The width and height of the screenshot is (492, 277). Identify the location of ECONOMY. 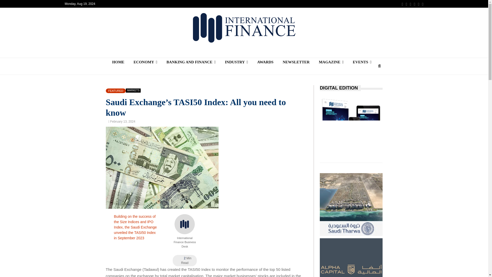
(145, 62).